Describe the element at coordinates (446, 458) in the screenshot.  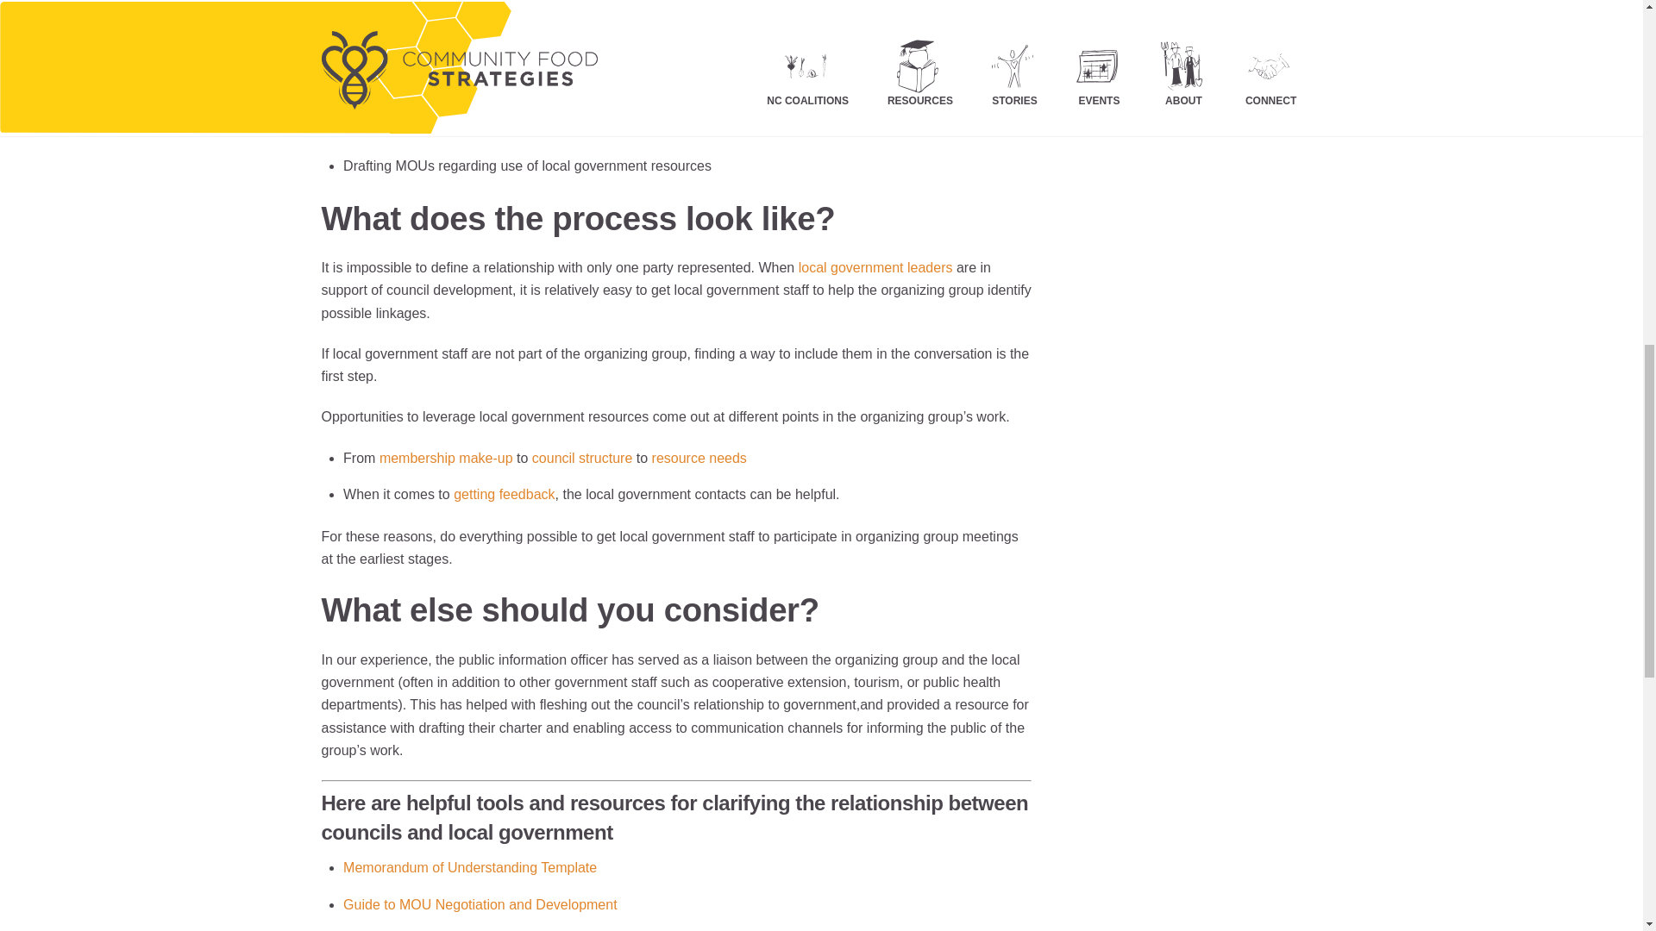
I see `Recruit Council Members` at that location.